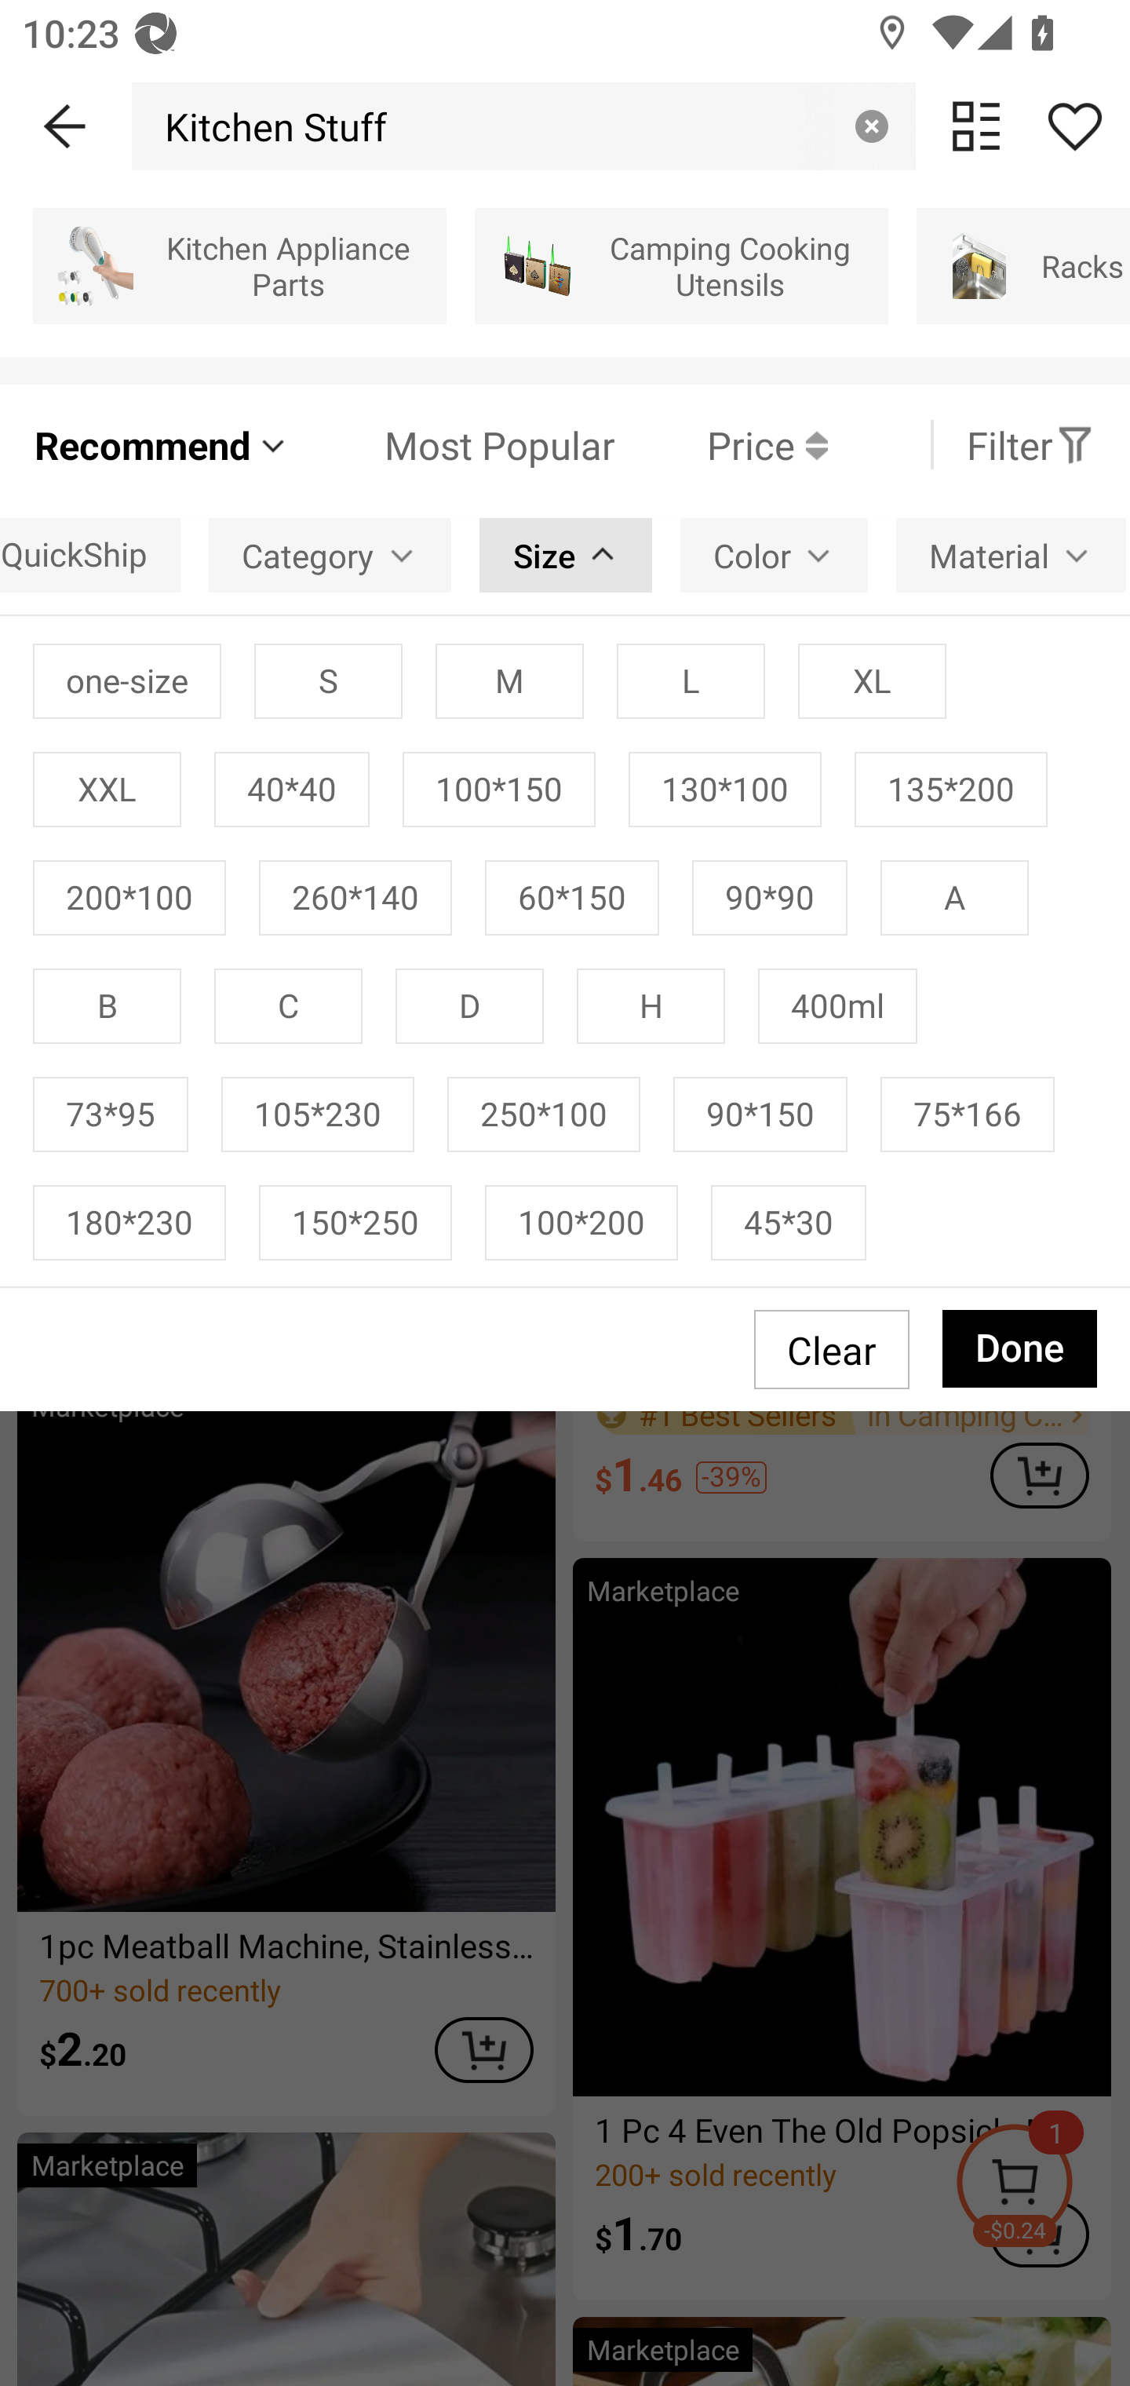 The height and width of the screenshot is (2386, 1130). Describe the element at coordinates (90, 554) in the screenshot. I see `QuickShip` at that location.